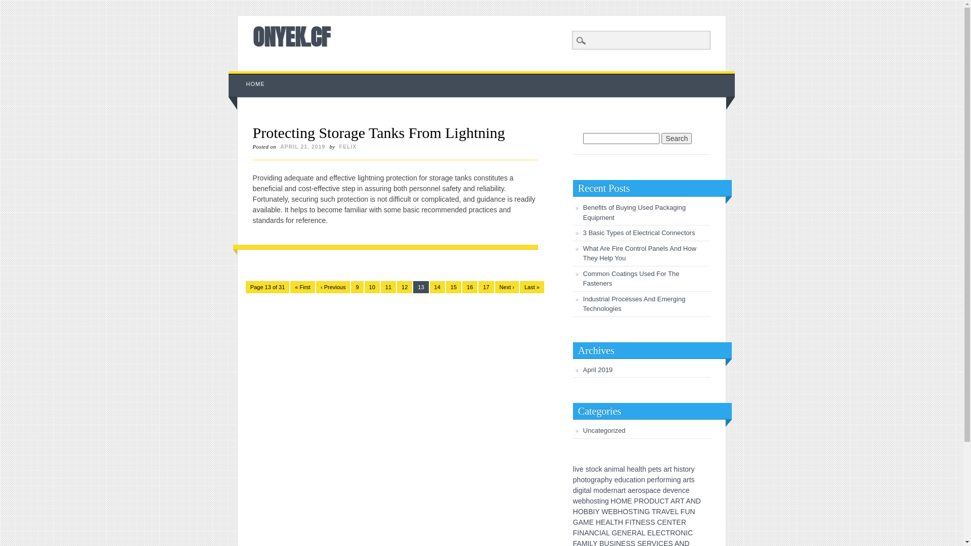 The width and height of the screenshot is (971, 546). I want to click on A, so click(608, 522).